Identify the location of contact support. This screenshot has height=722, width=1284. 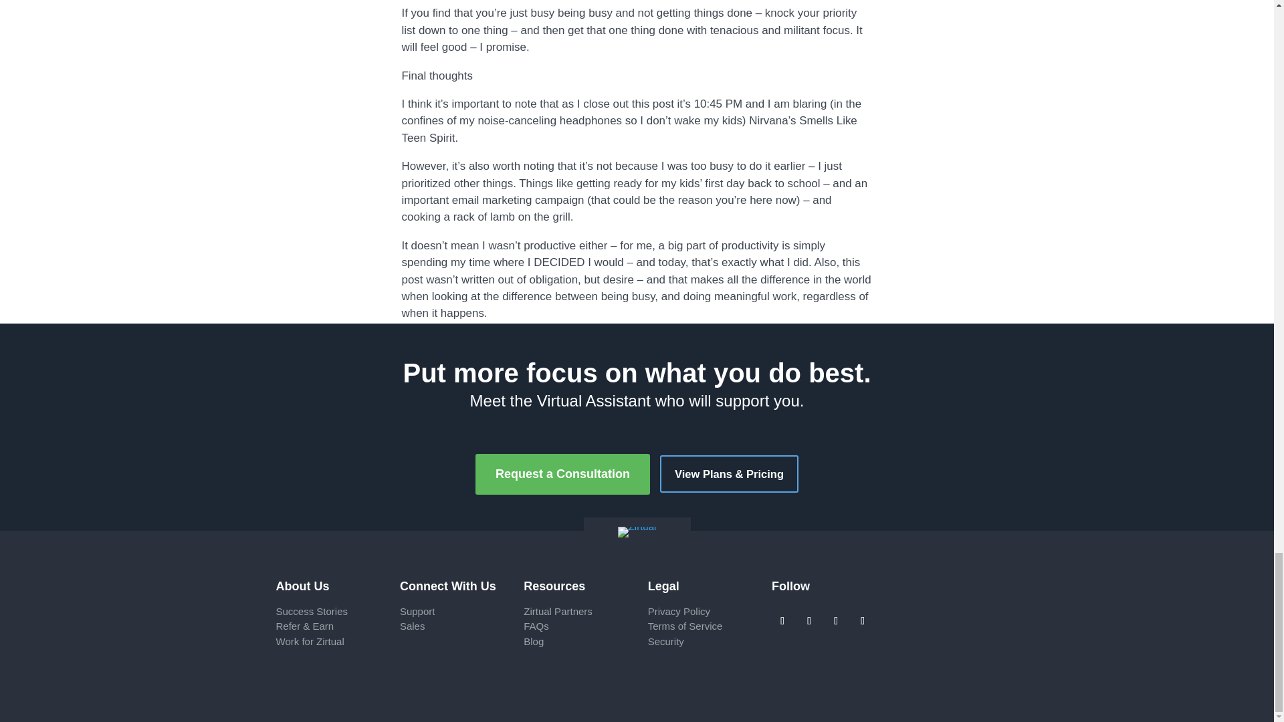
(417, 611).